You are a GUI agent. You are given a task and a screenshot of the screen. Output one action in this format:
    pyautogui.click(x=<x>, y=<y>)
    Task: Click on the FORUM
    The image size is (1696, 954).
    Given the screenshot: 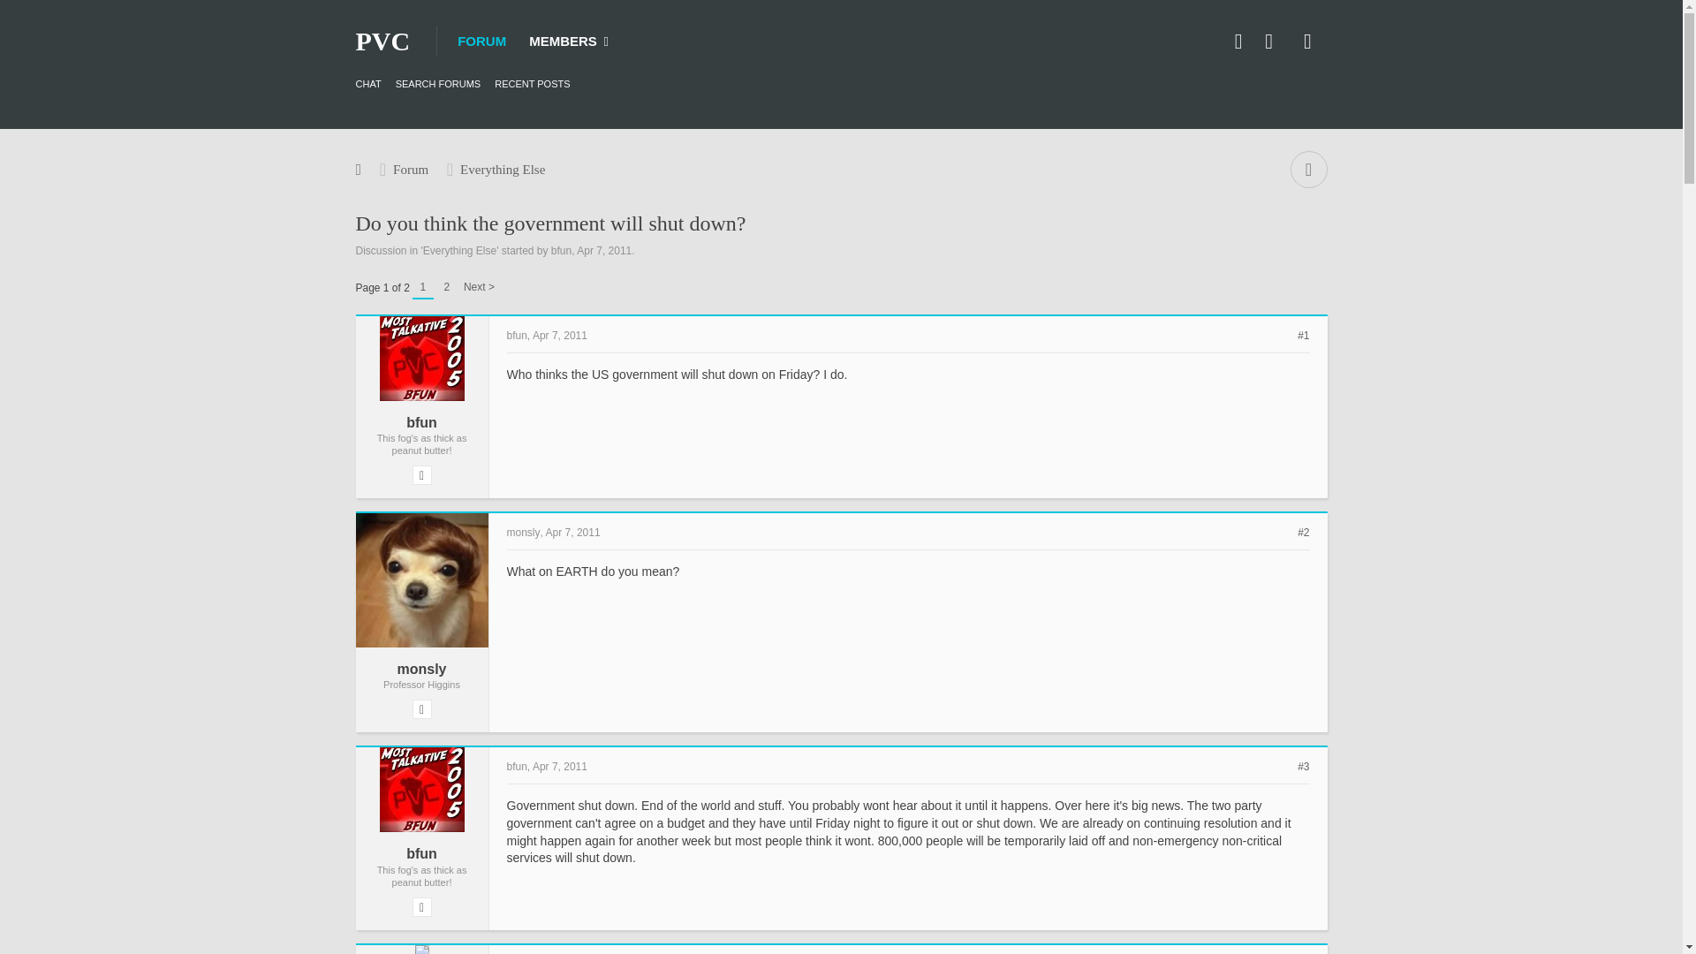 What is the action you would take?
    pyautogui.click(x=482, y=41)
    